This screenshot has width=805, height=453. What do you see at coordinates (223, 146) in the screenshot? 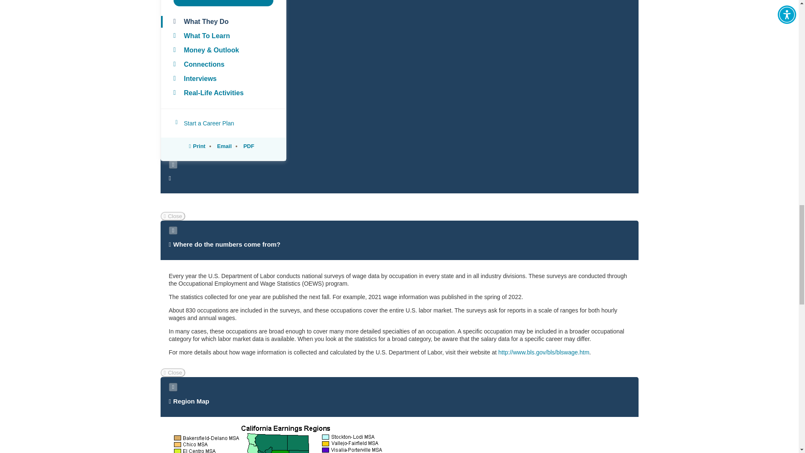
I see `Email` at bounding box center [223, 146].